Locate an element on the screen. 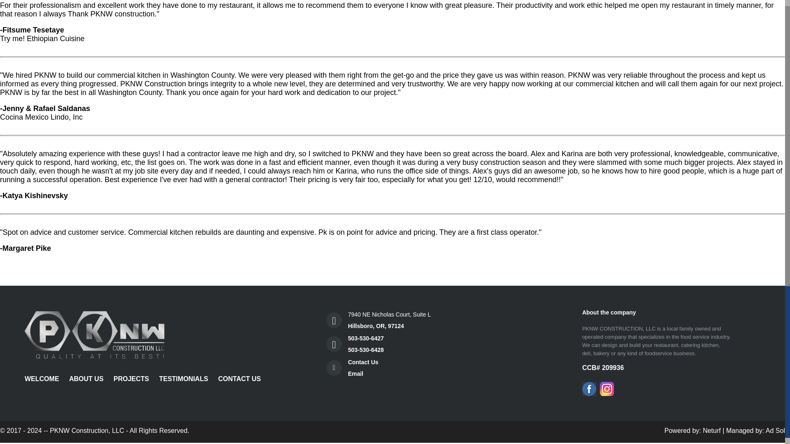 This screenshot has height=444, width=790. 503-530-6427 is located at coordinates (366, 338).